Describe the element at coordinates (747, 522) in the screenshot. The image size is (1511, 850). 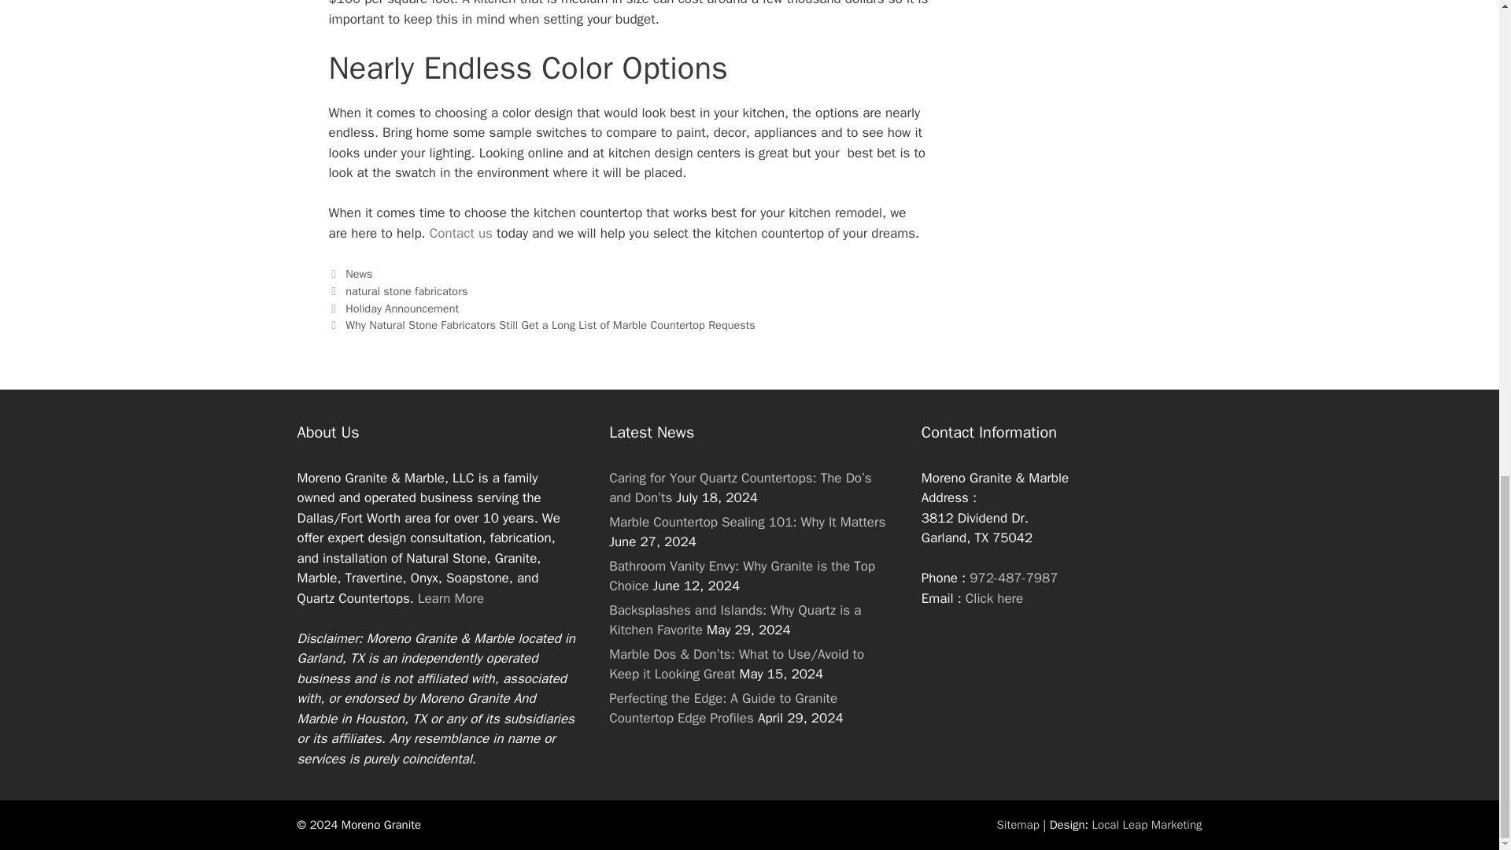
I see `Marble Countertop Sealing 101: Why It Matters` at that location.